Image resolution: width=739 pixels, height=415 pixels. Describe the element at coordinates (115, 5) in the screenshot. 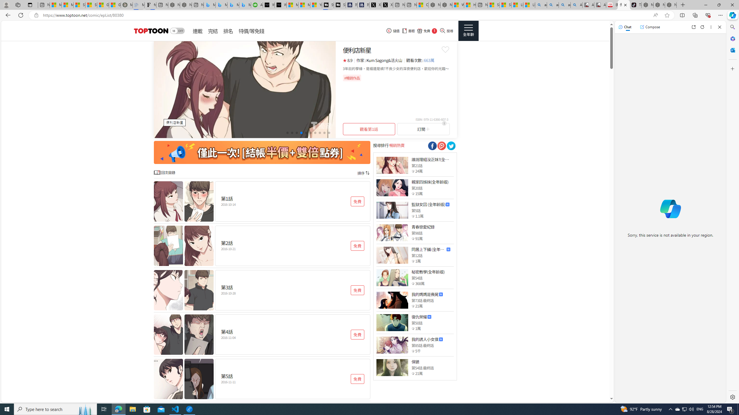

I see `Gilma and Hector both pose tropical trouble for Hawaii` at that location.